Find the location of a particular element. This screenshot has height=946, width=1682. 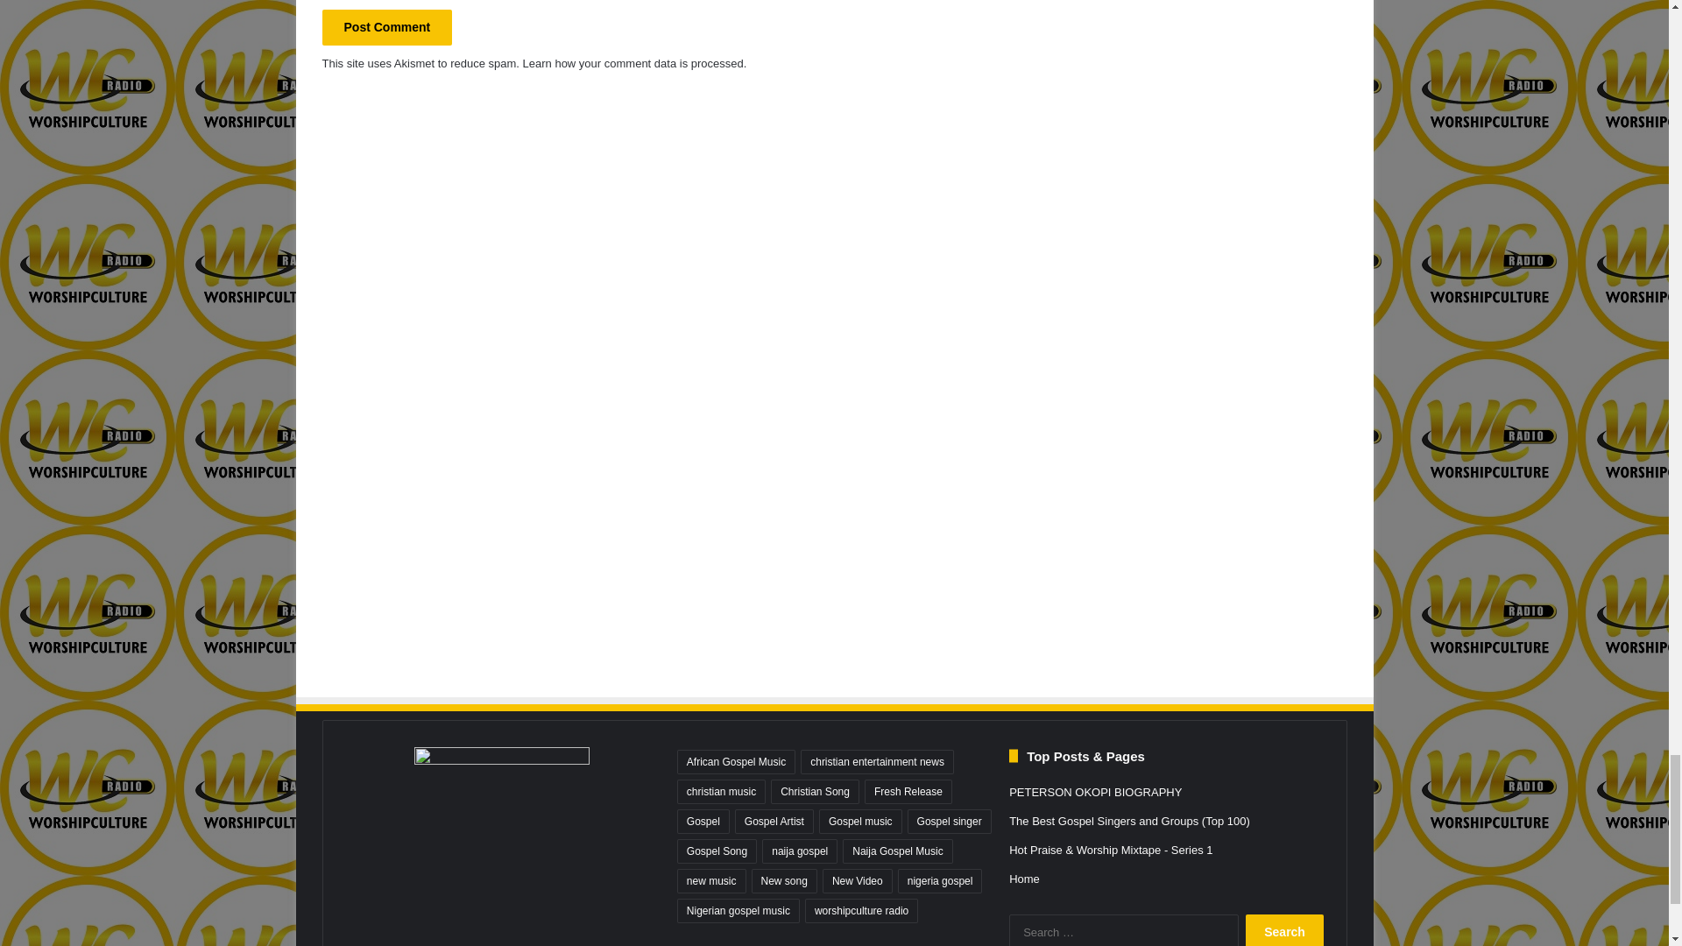

Post Comment is located at coordinates (387, 26).